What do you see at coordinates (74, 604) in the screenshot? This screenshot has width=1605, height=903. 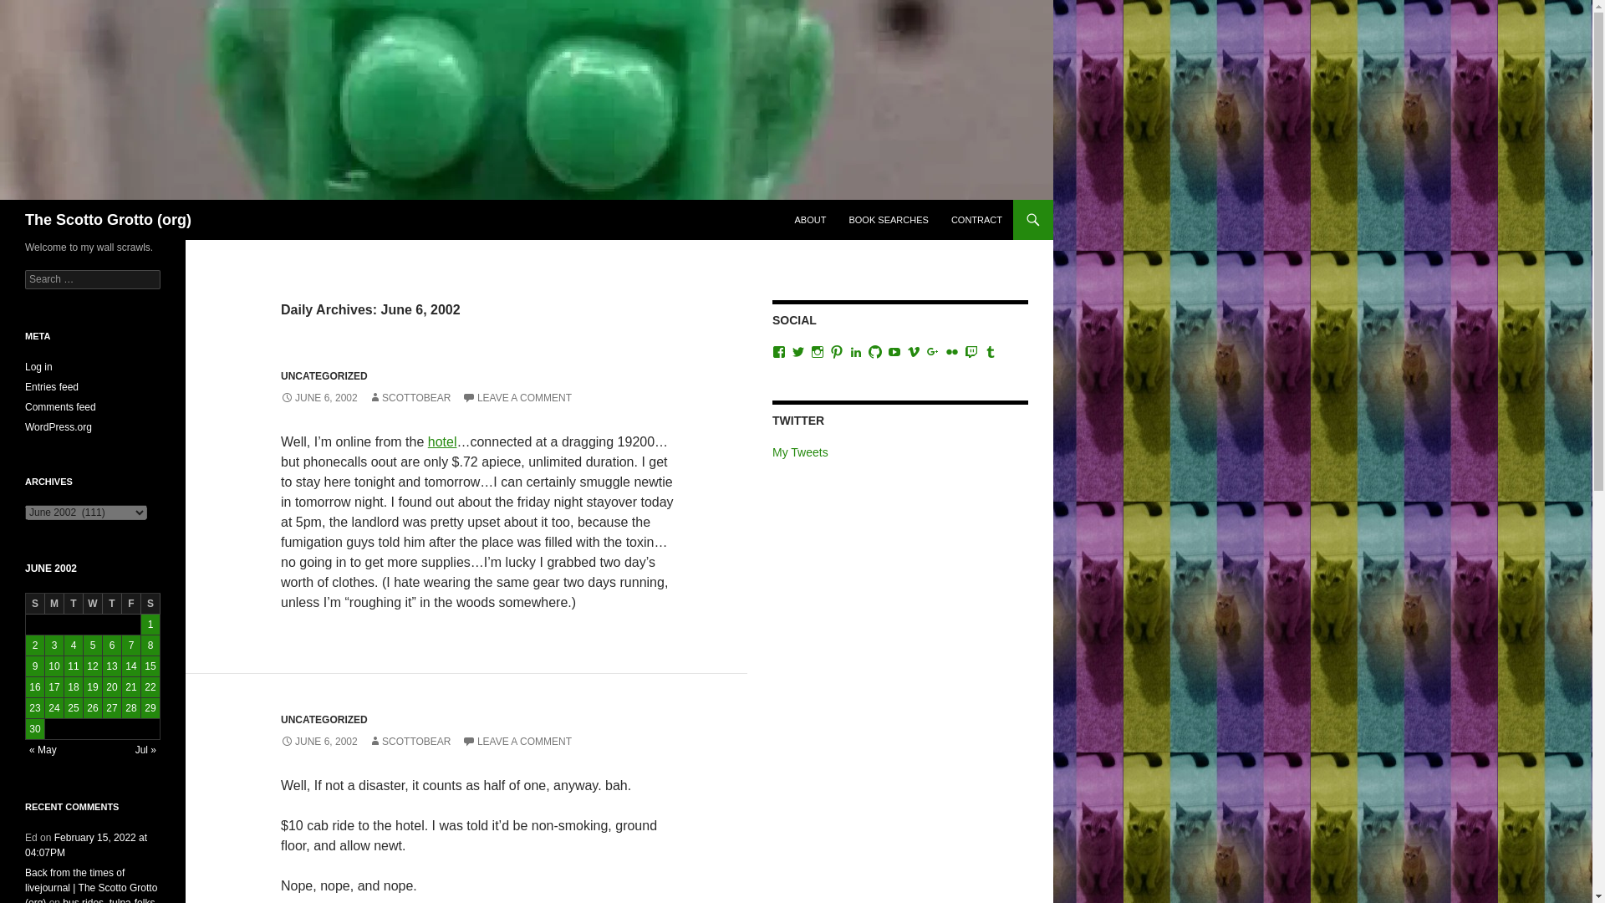 I see `Tuesday` at bounding box center [74, 604].